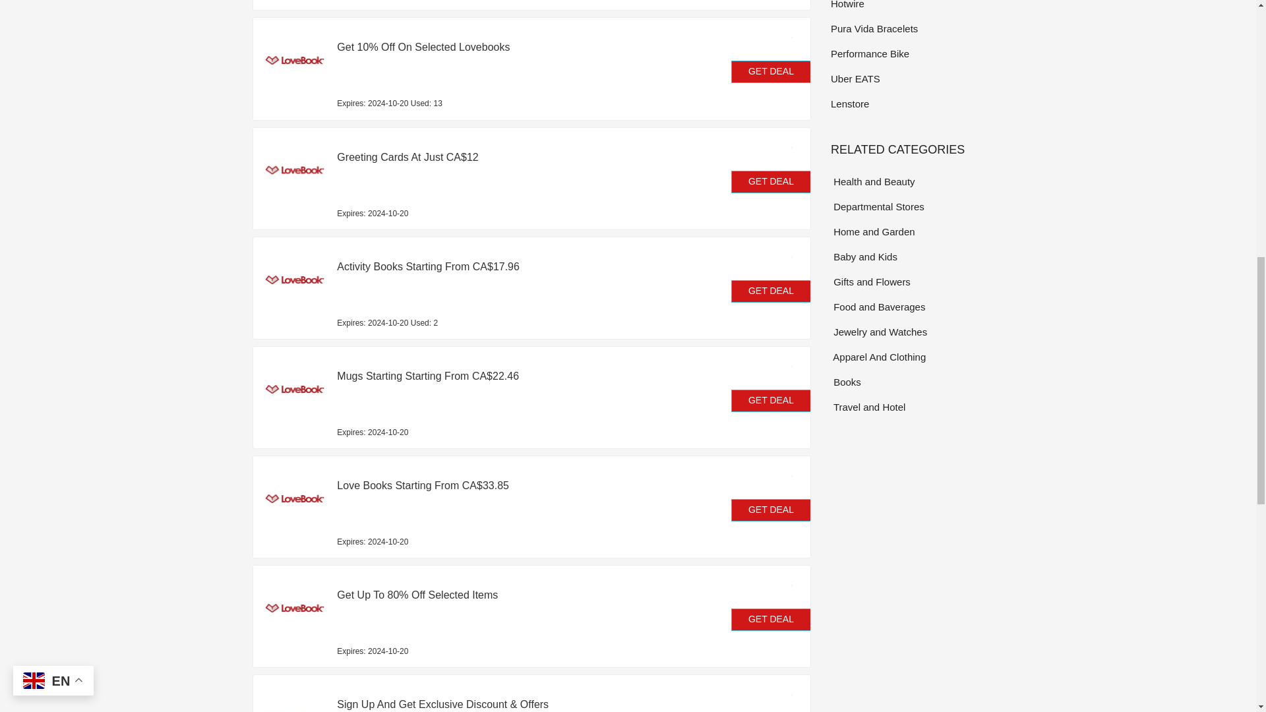  What do you see at coordinates (917, 53) in the screenshot?
I see `Performance Bike` at bounding box center [917, 53].